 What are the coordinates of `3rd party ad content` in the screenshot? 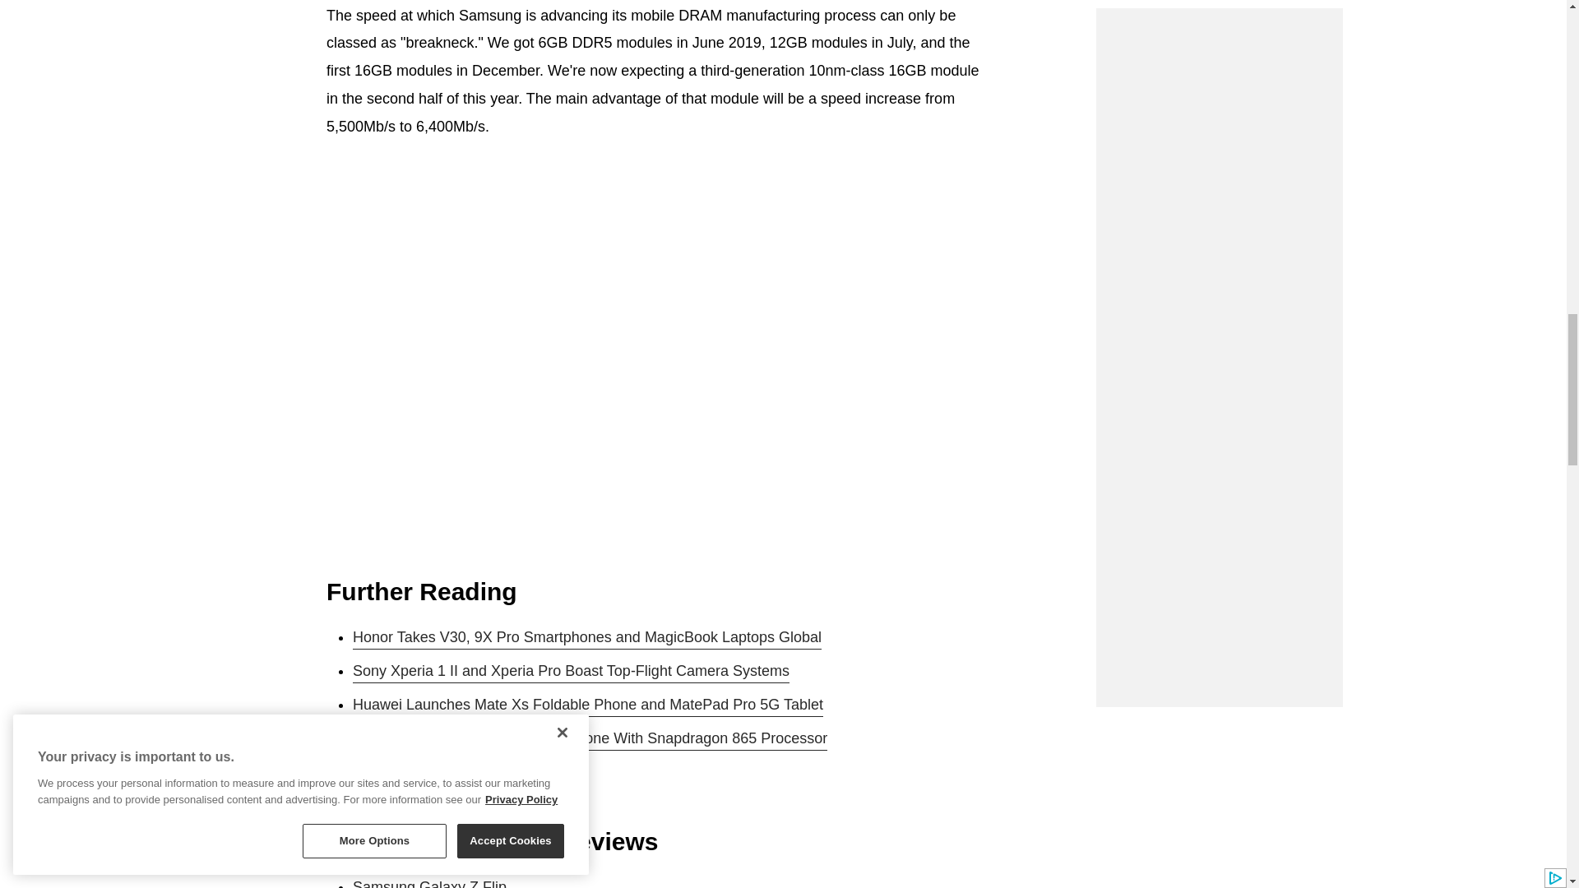 It's located at (1219, 21).